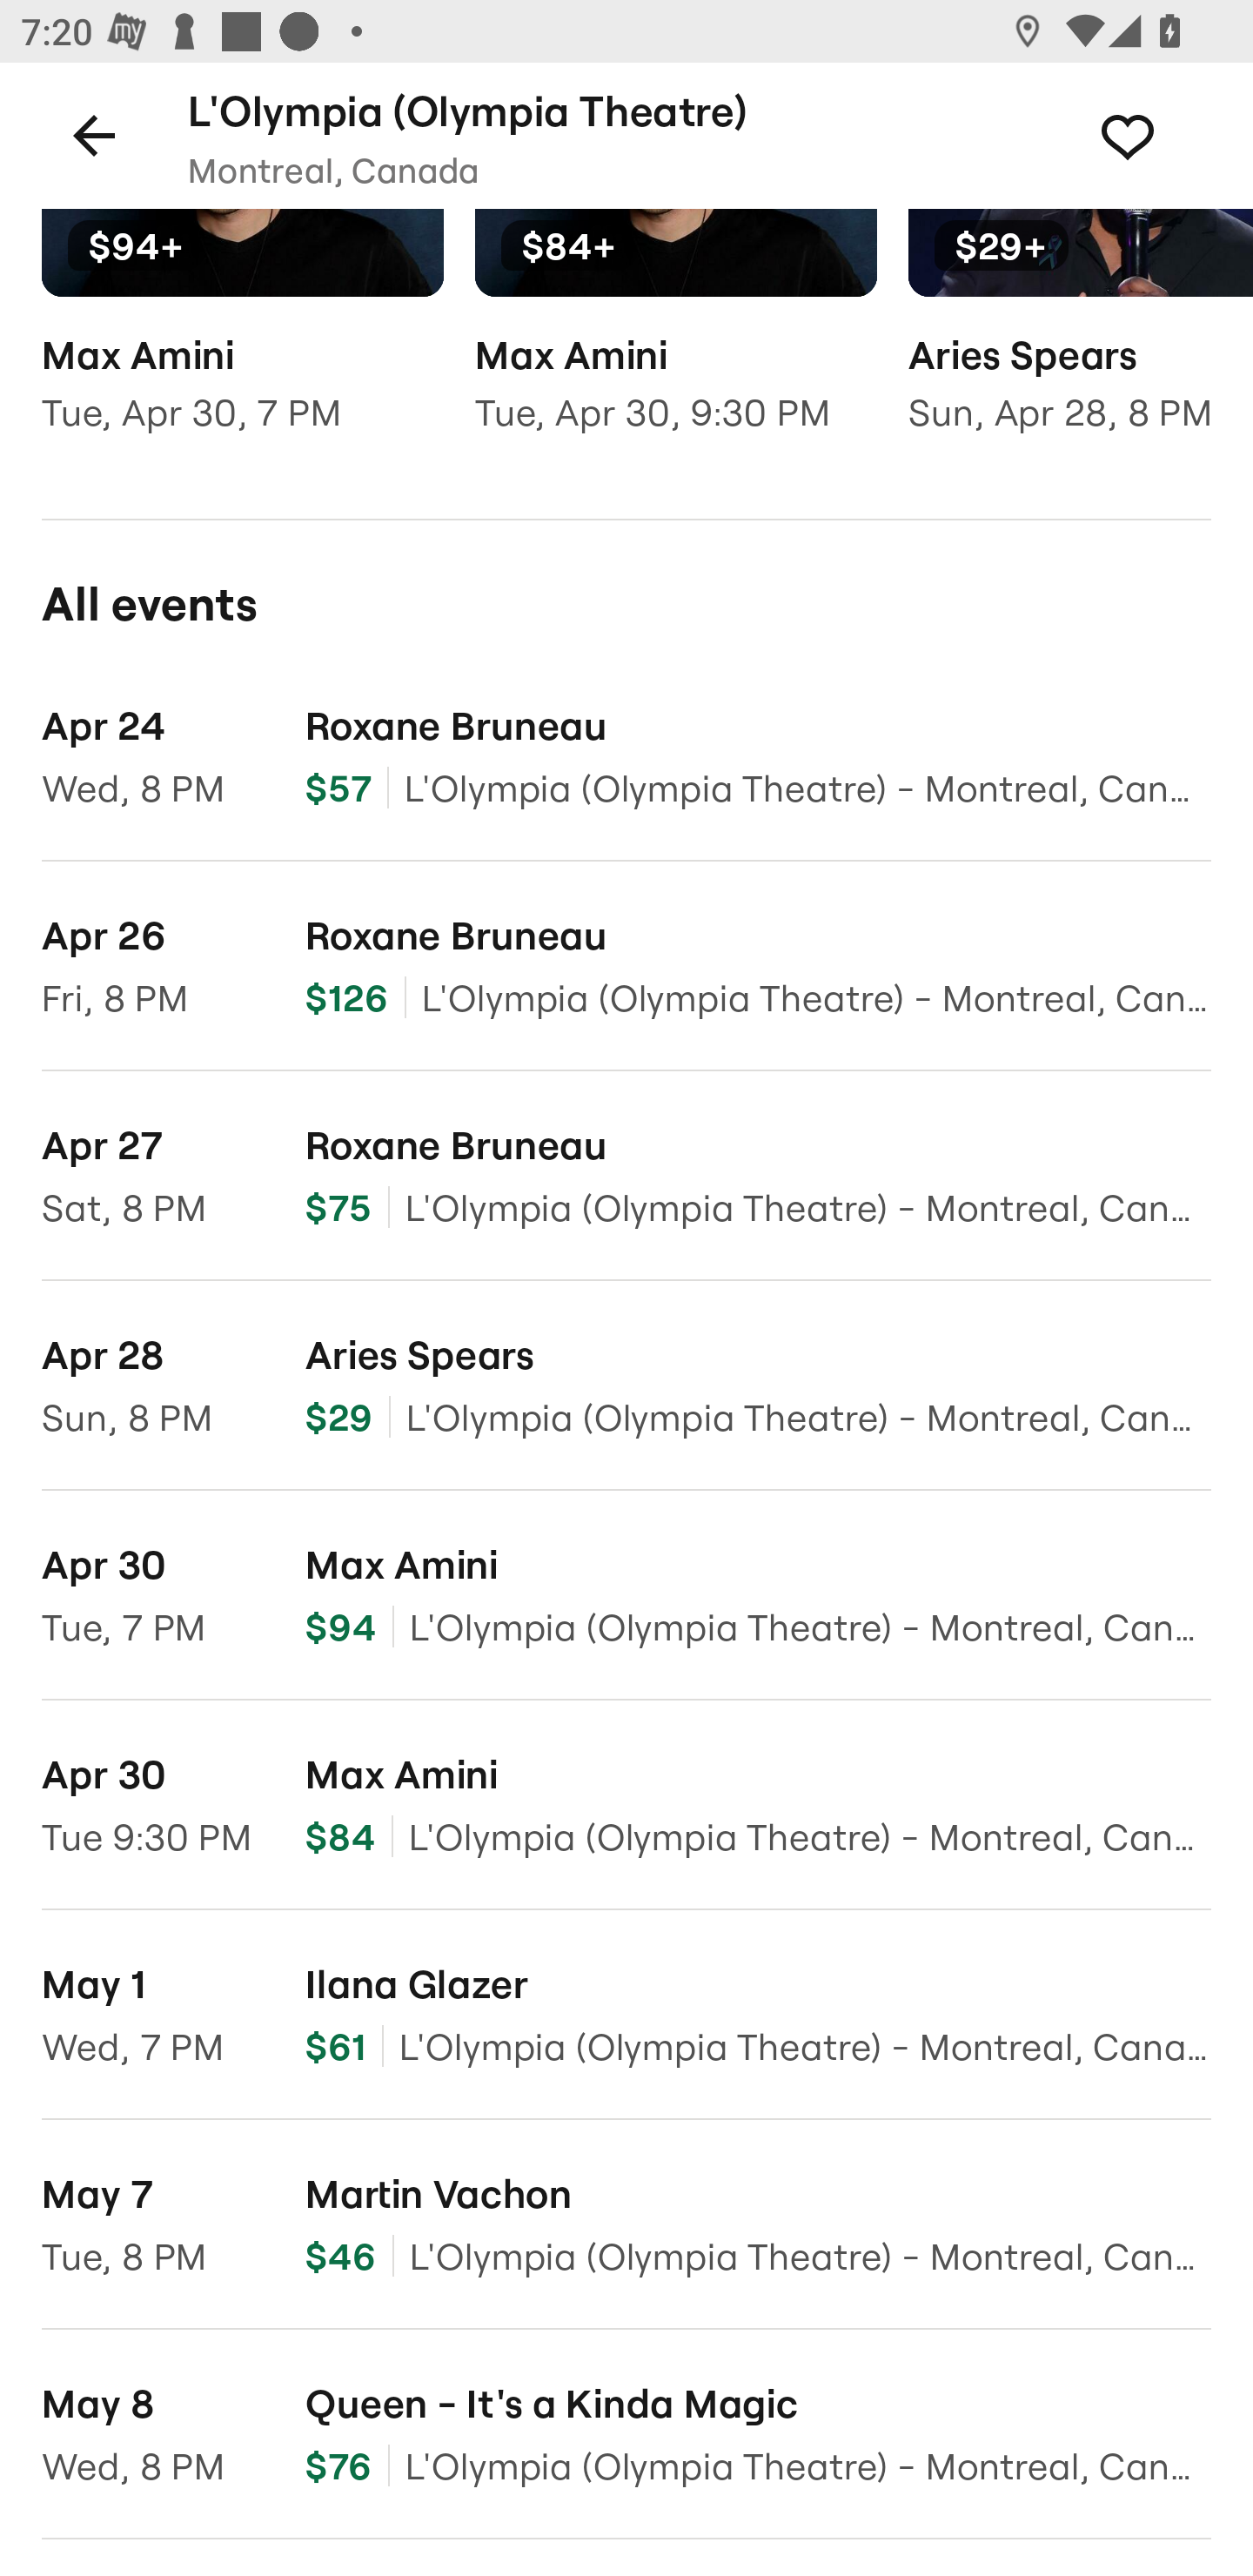  Describe the element at coordinates (675, 342) in the screenshot. I see `$84+ Max Amini Tue, Apr 30, 9:30 PM` at that location.